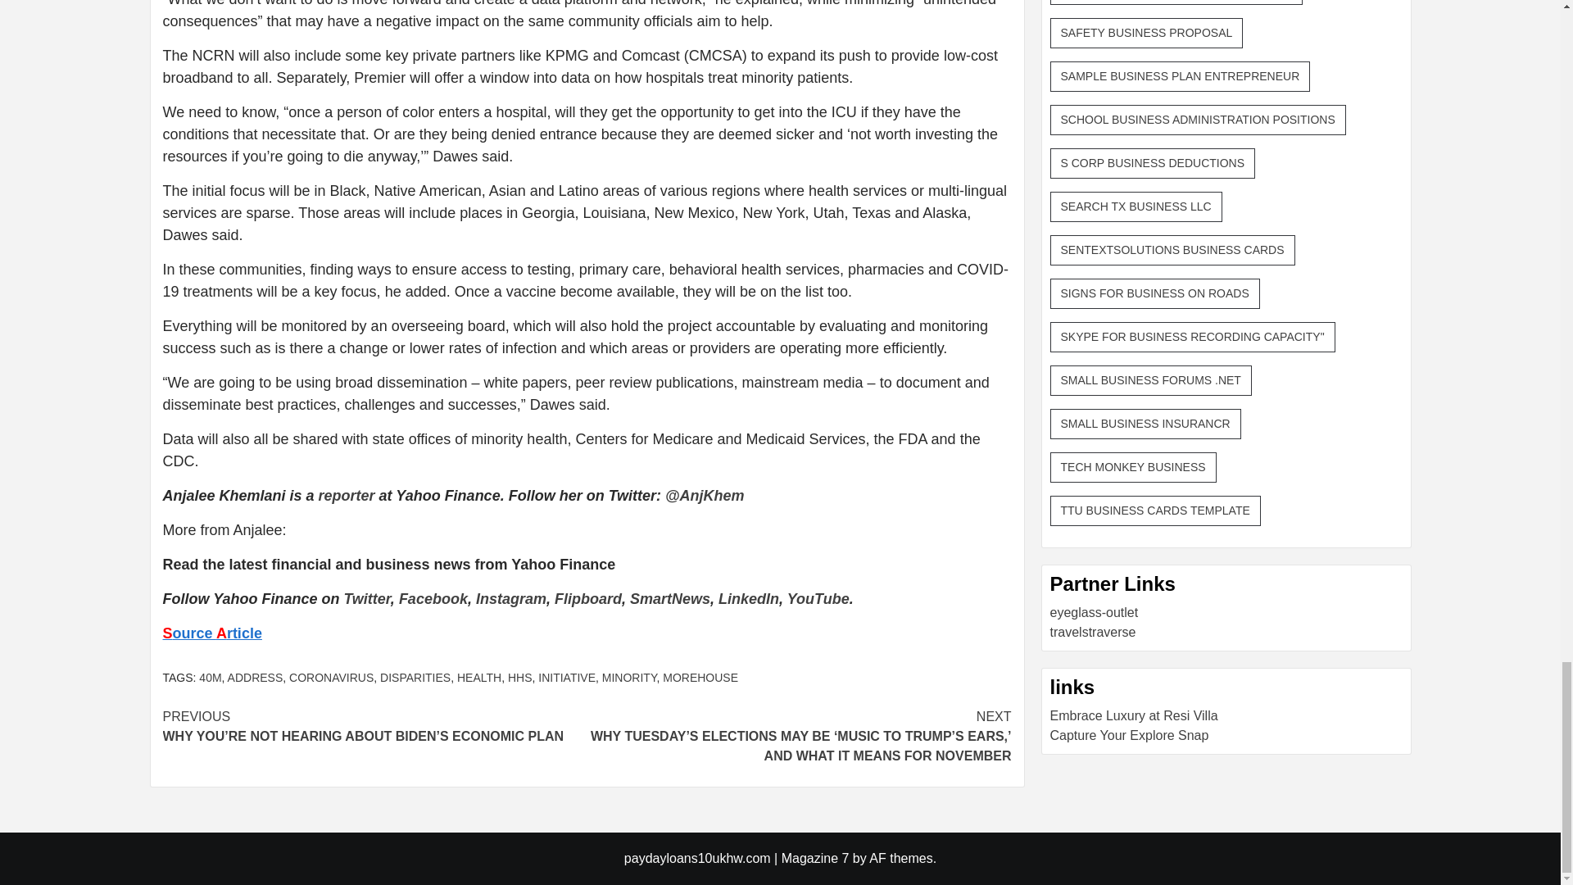 This screenshot has height=885, width=1573. What do you see at coordinates (479, 677) in the screenshot?
I see `HEALTH` at bounding box center [479, 677].